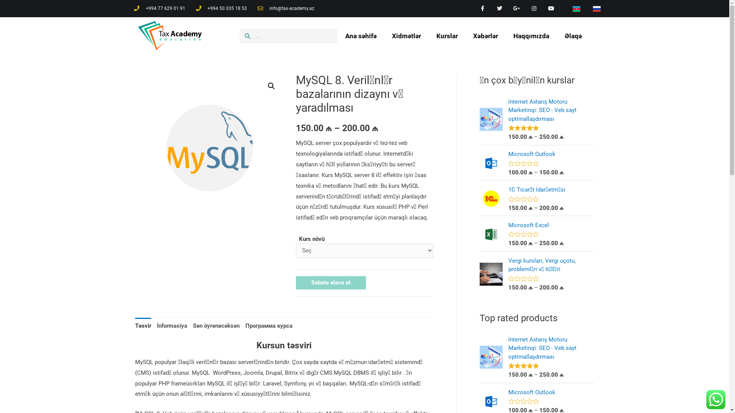 The width and height of the screenshot is (735, 413). Describe the element at coordinates (551, 392) in the screenshot. I see `Microsoft Outlook` at that location.